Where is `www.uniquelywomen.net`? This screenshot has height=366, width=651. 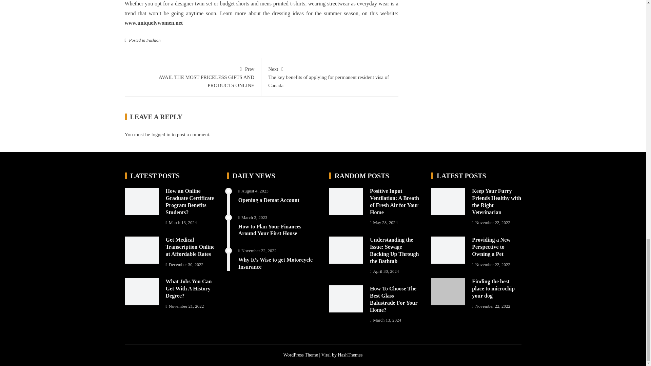
www.uniquelywomen.net is located at coordinates (154, 23).